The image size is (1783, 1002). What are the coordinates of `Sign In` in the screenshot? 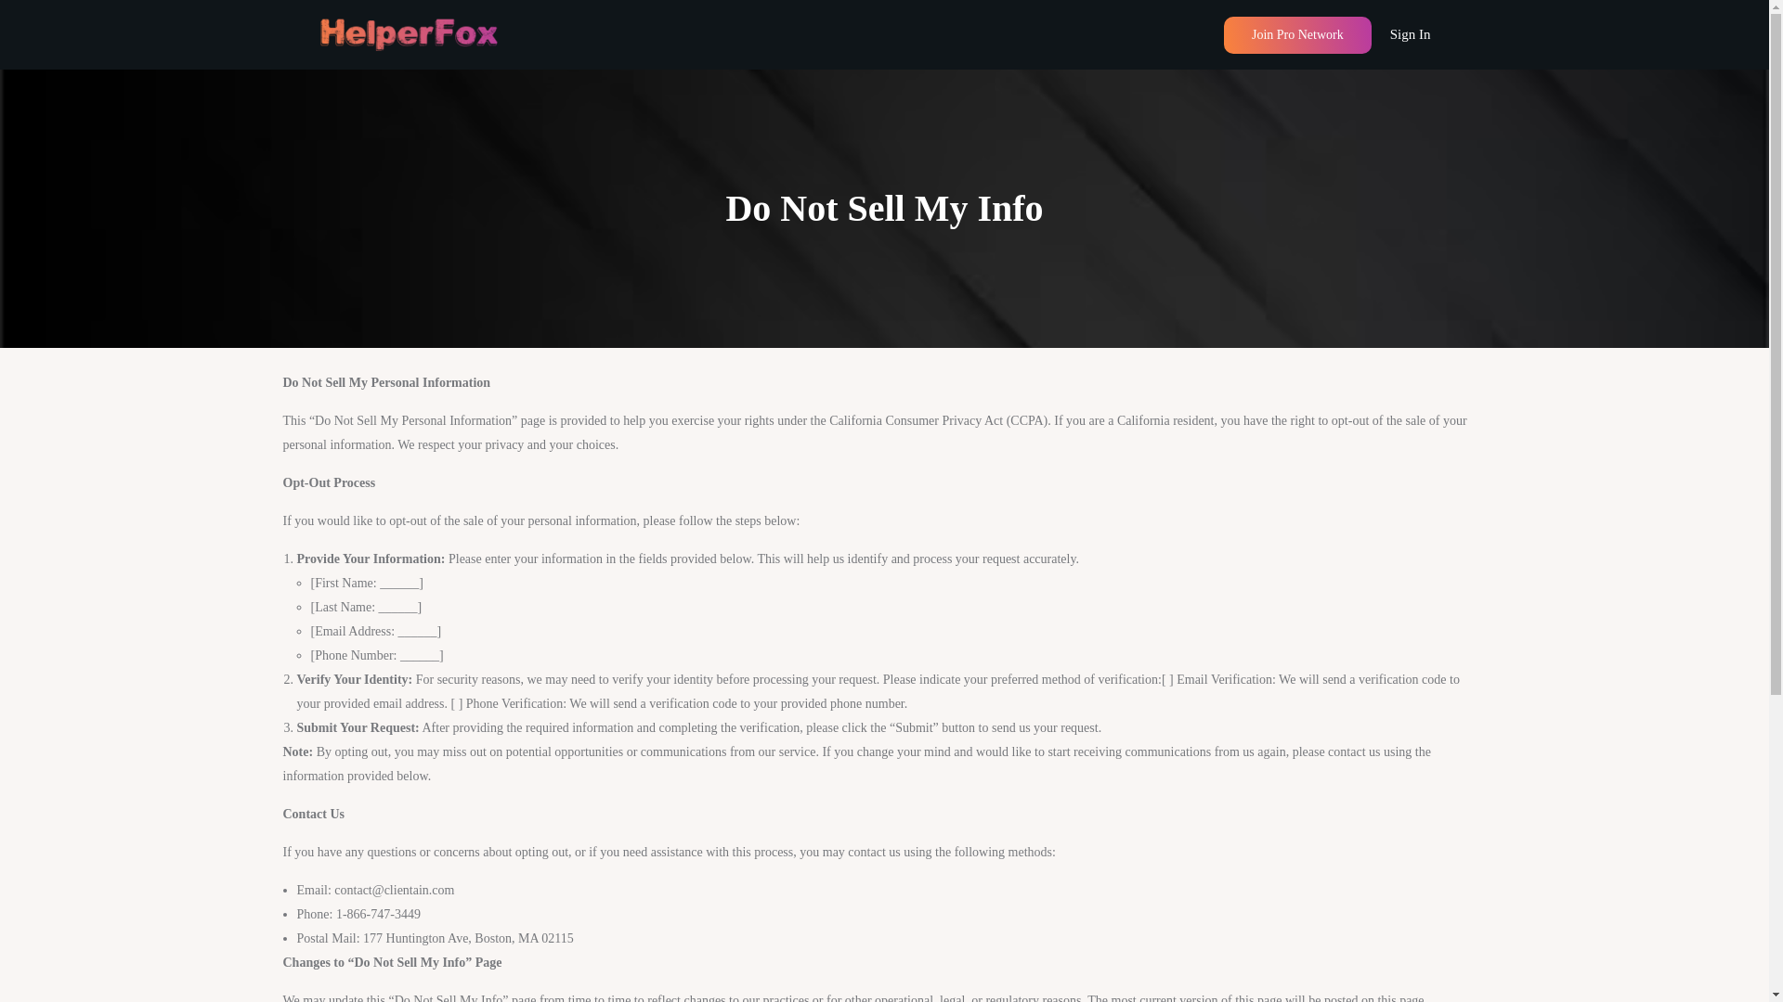 It's located at (1411, 34).